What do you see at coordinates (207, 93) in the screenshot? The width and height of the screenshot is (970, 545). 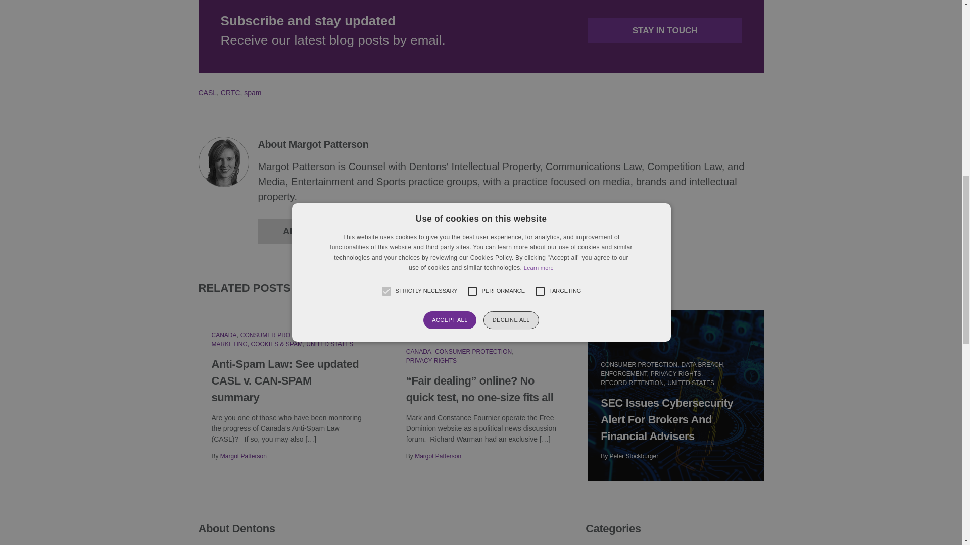 I see `CASL` at bounding box center [207, 93].